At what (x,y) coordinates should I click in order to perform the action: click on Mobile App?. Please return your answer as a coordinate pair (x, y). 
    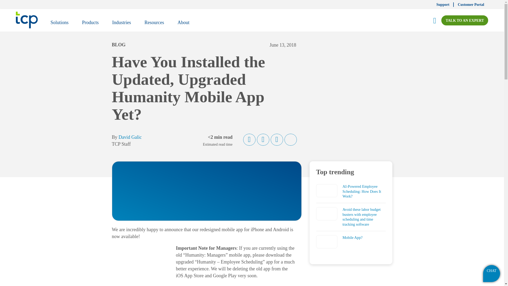
    Looking at the image, I should click on (352, 237).